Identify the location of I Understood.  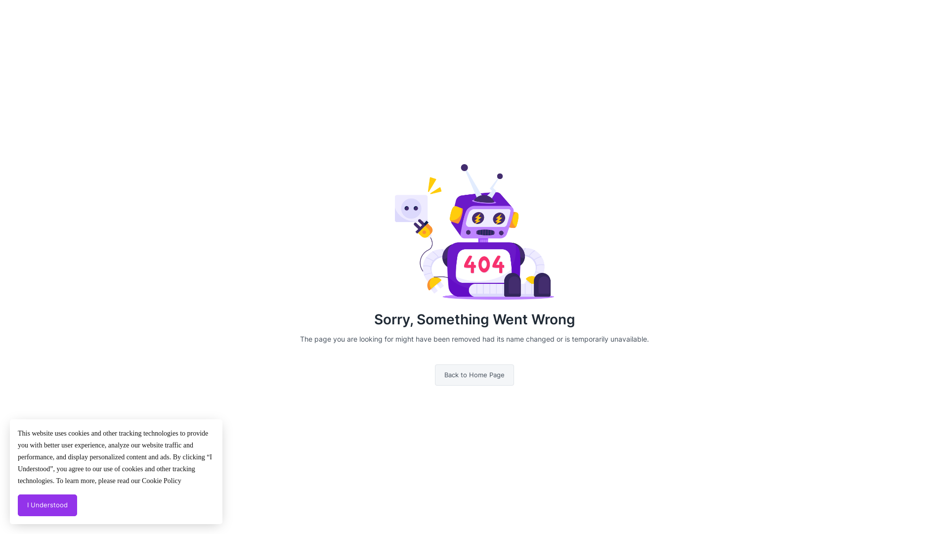
(47, 505).